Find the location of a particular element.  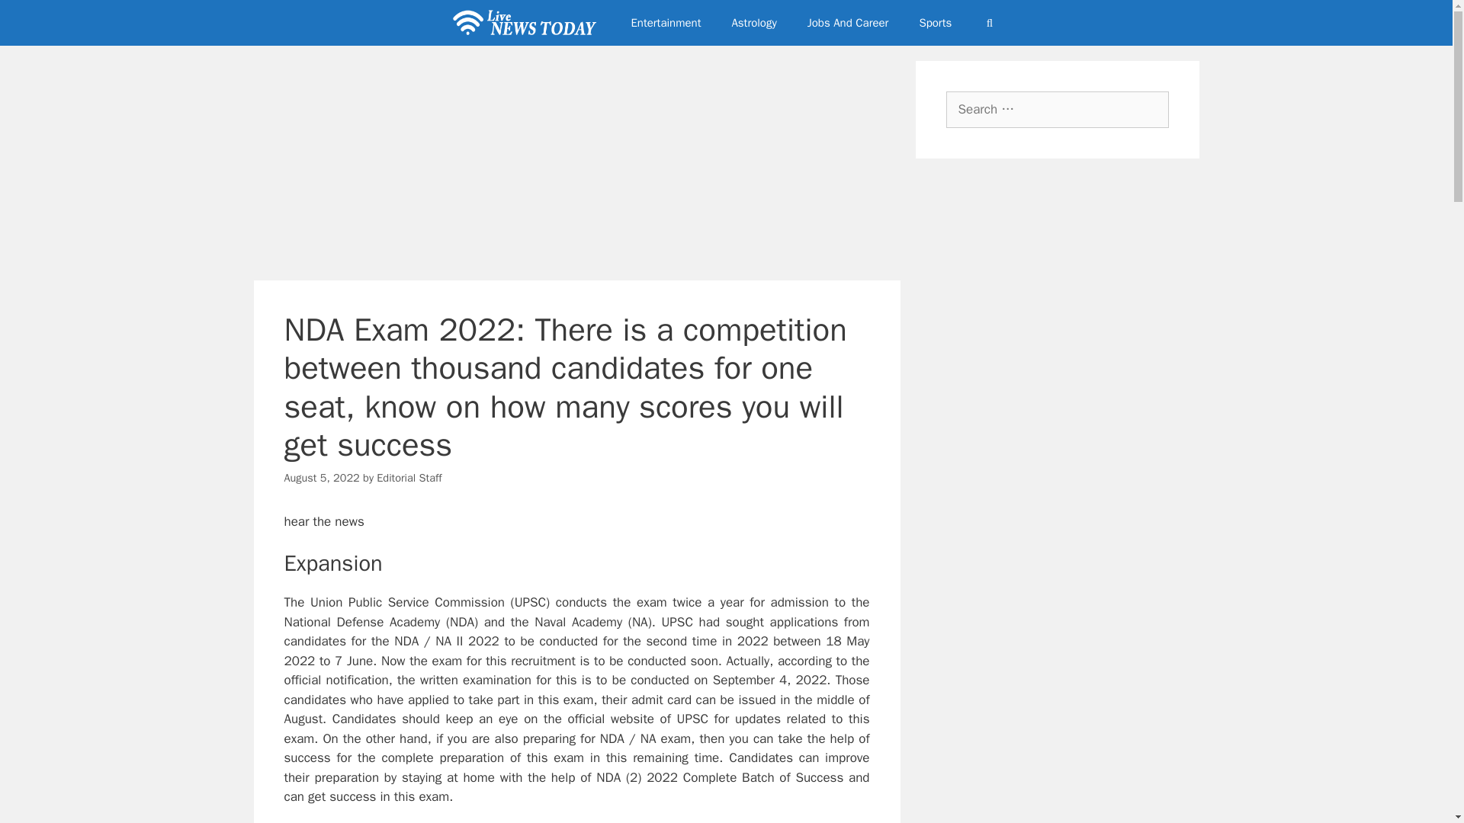

Astrology is located at coordinates (753, 23).